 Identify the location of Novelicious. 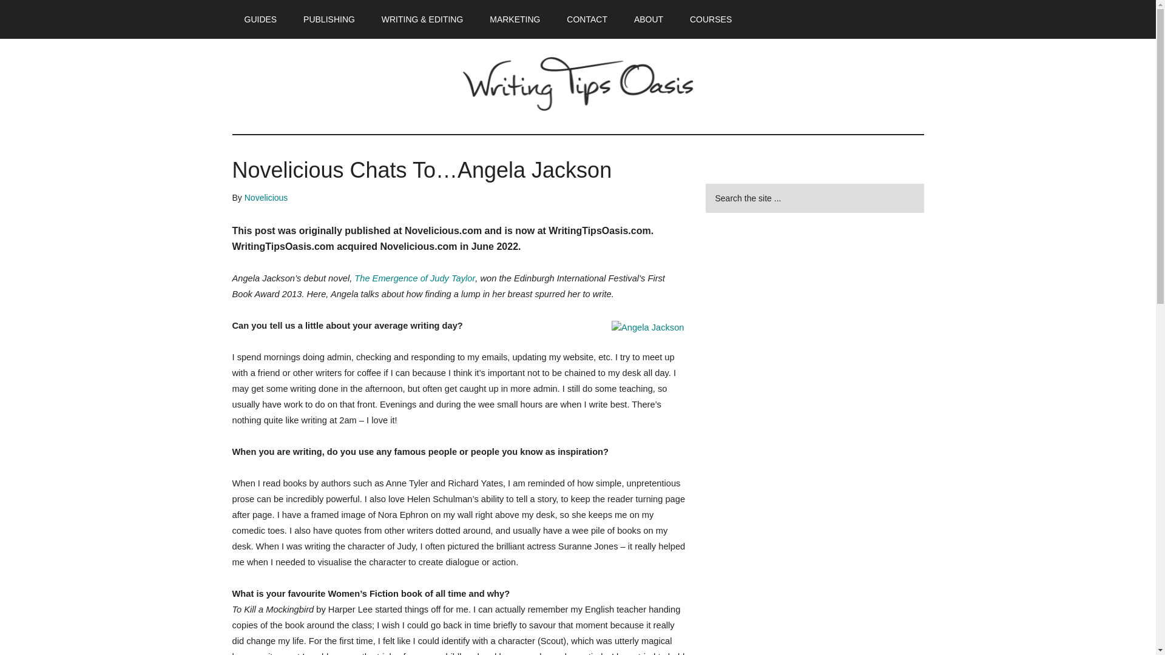
(266, 197).